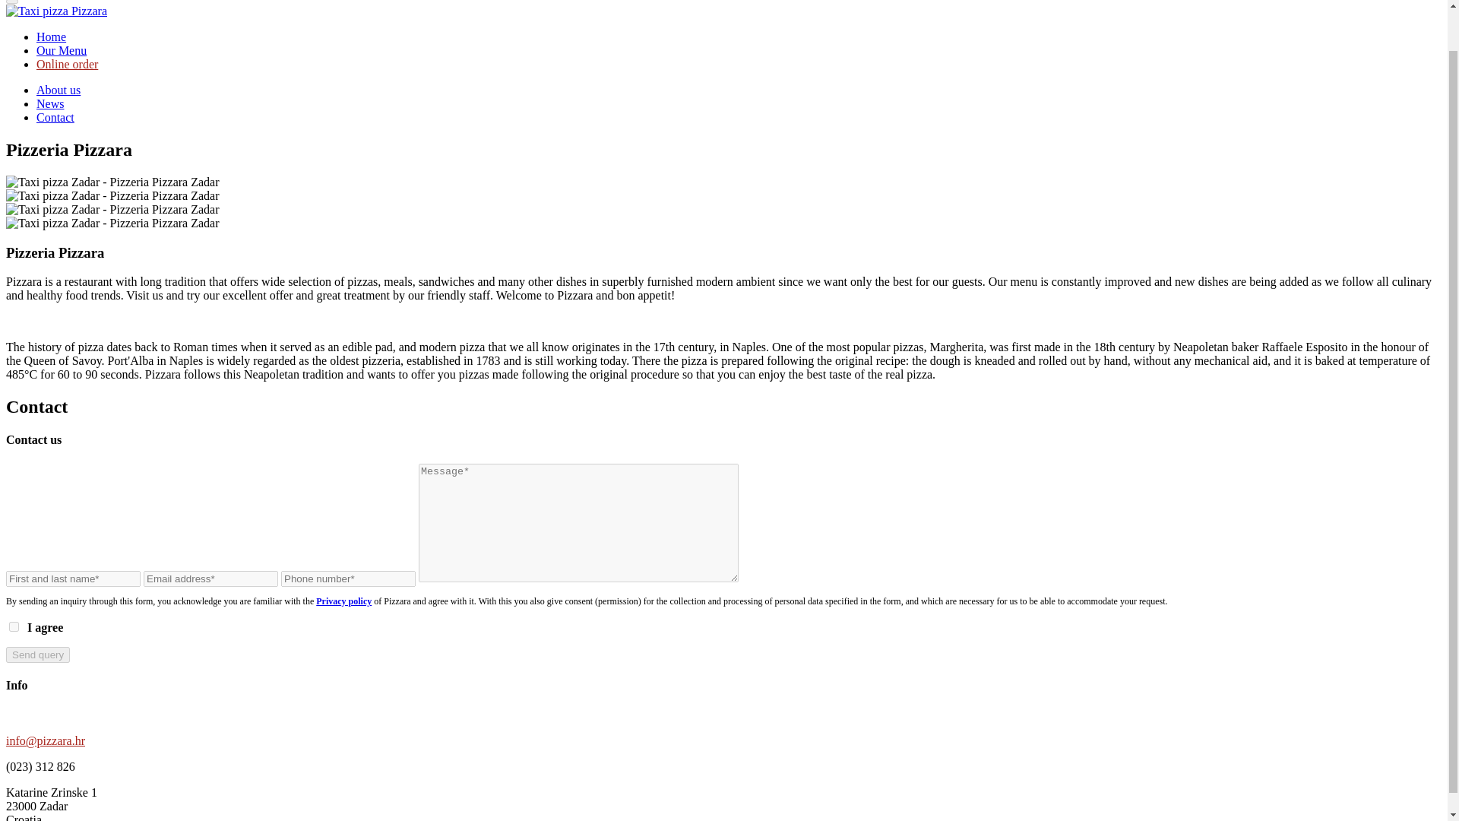 The width and height of the screenshot is (1459, 821). What do you see at coordinates (67, 64) in the screenshot?
I see `Online order` at bounding box center [67, 64].